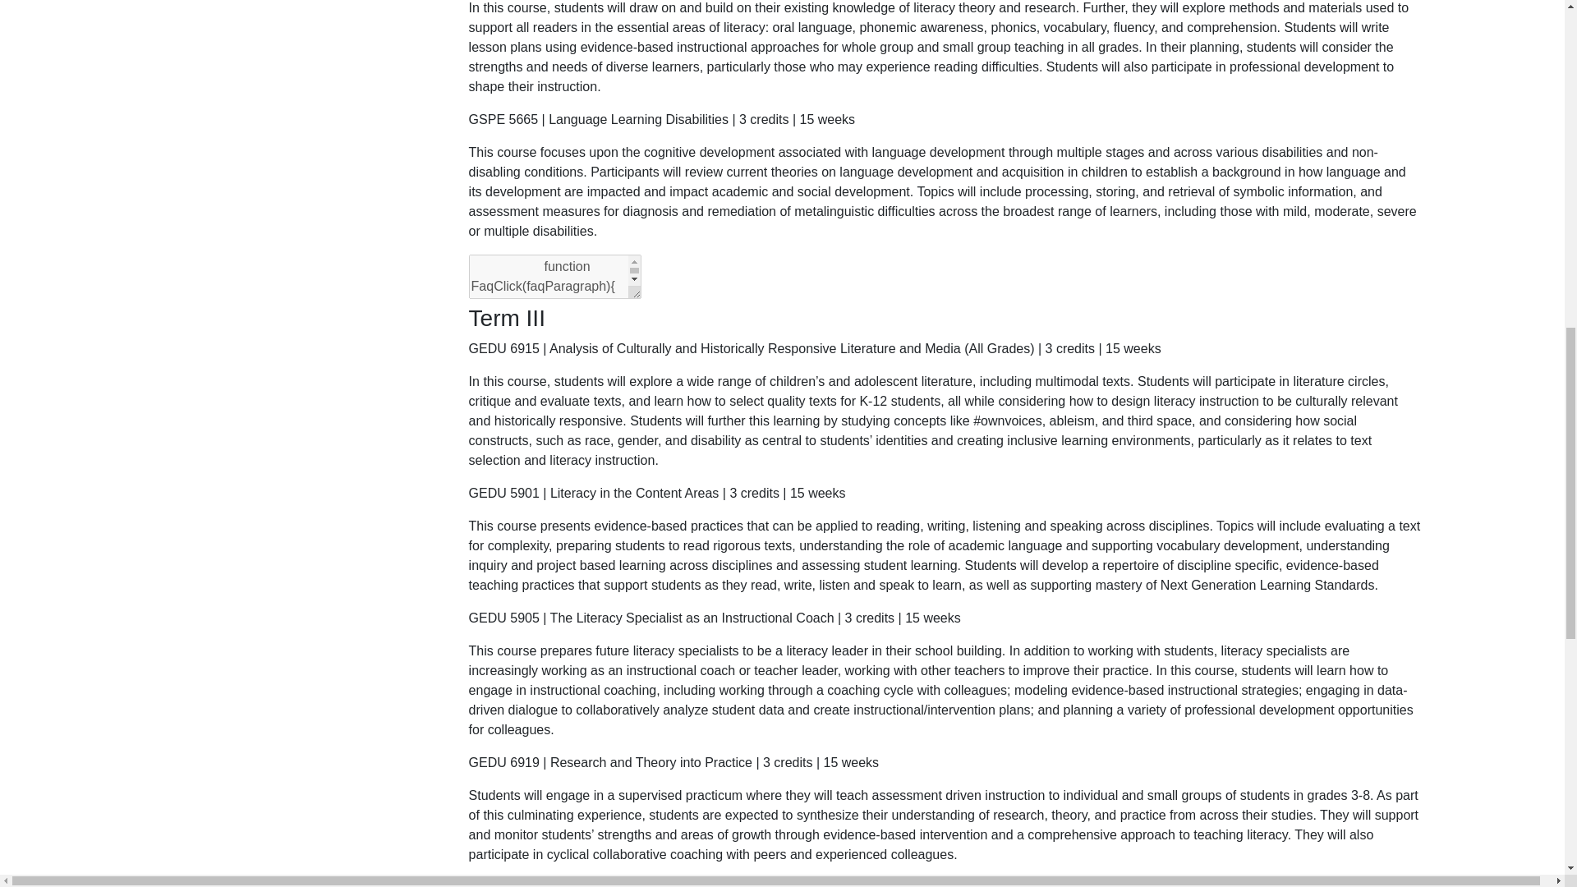 The height and width of the screenshot is (887, 1577). What do you see at coordinates (945, 493) in the screenshot?
I see `Click to expand` at bounding box center [945, 493].